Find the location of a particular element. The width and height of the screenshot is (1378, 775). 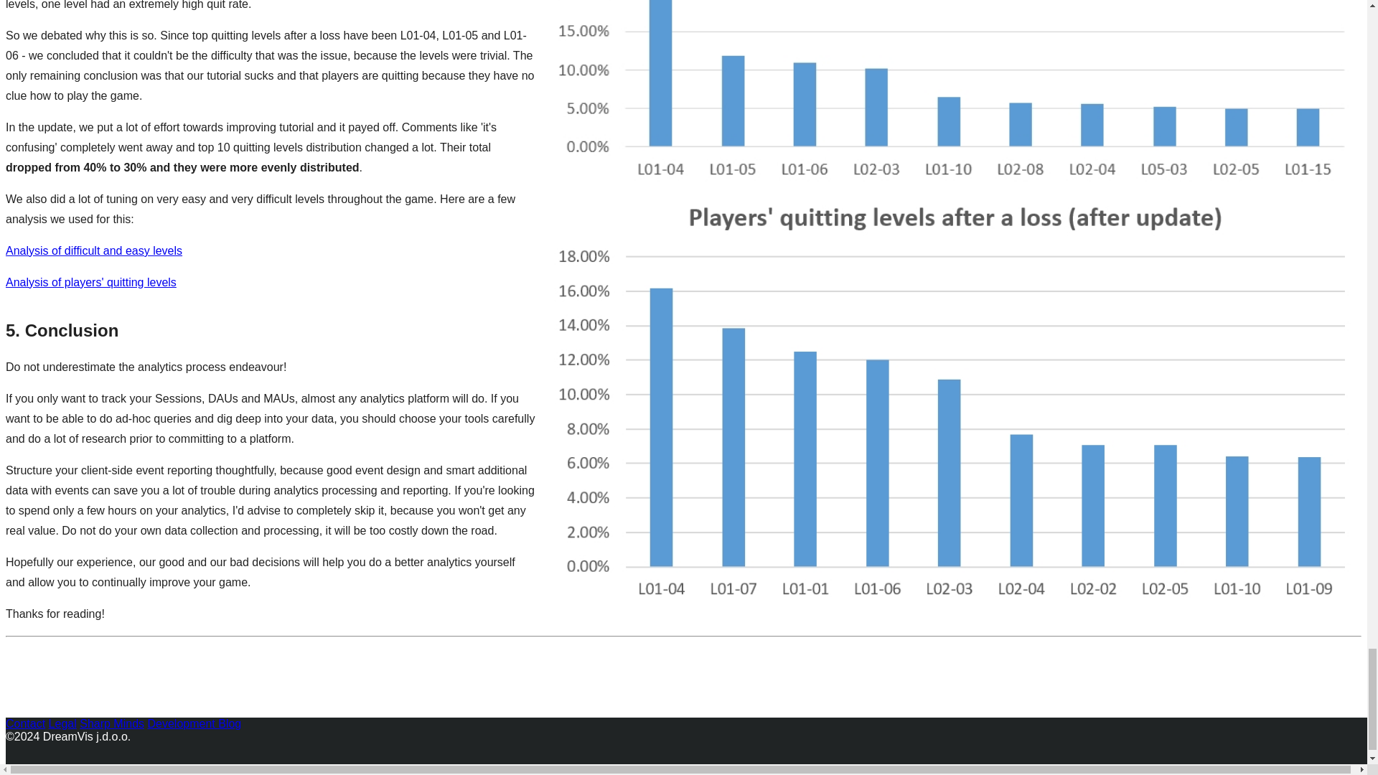

Sharp Minds is located at coordinates (112, 723).